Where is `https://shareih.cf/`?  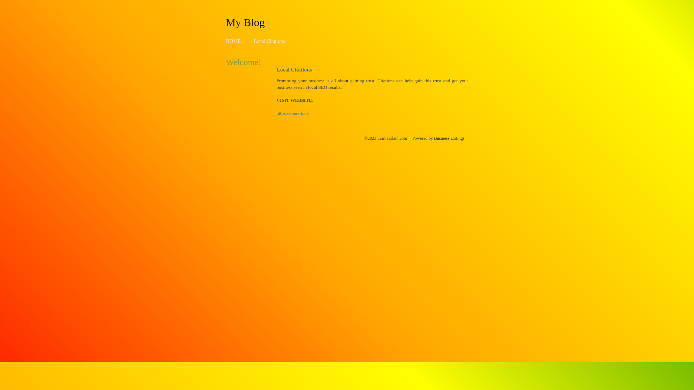 https://shareih.cf/ is located at coordinates (293, 113).